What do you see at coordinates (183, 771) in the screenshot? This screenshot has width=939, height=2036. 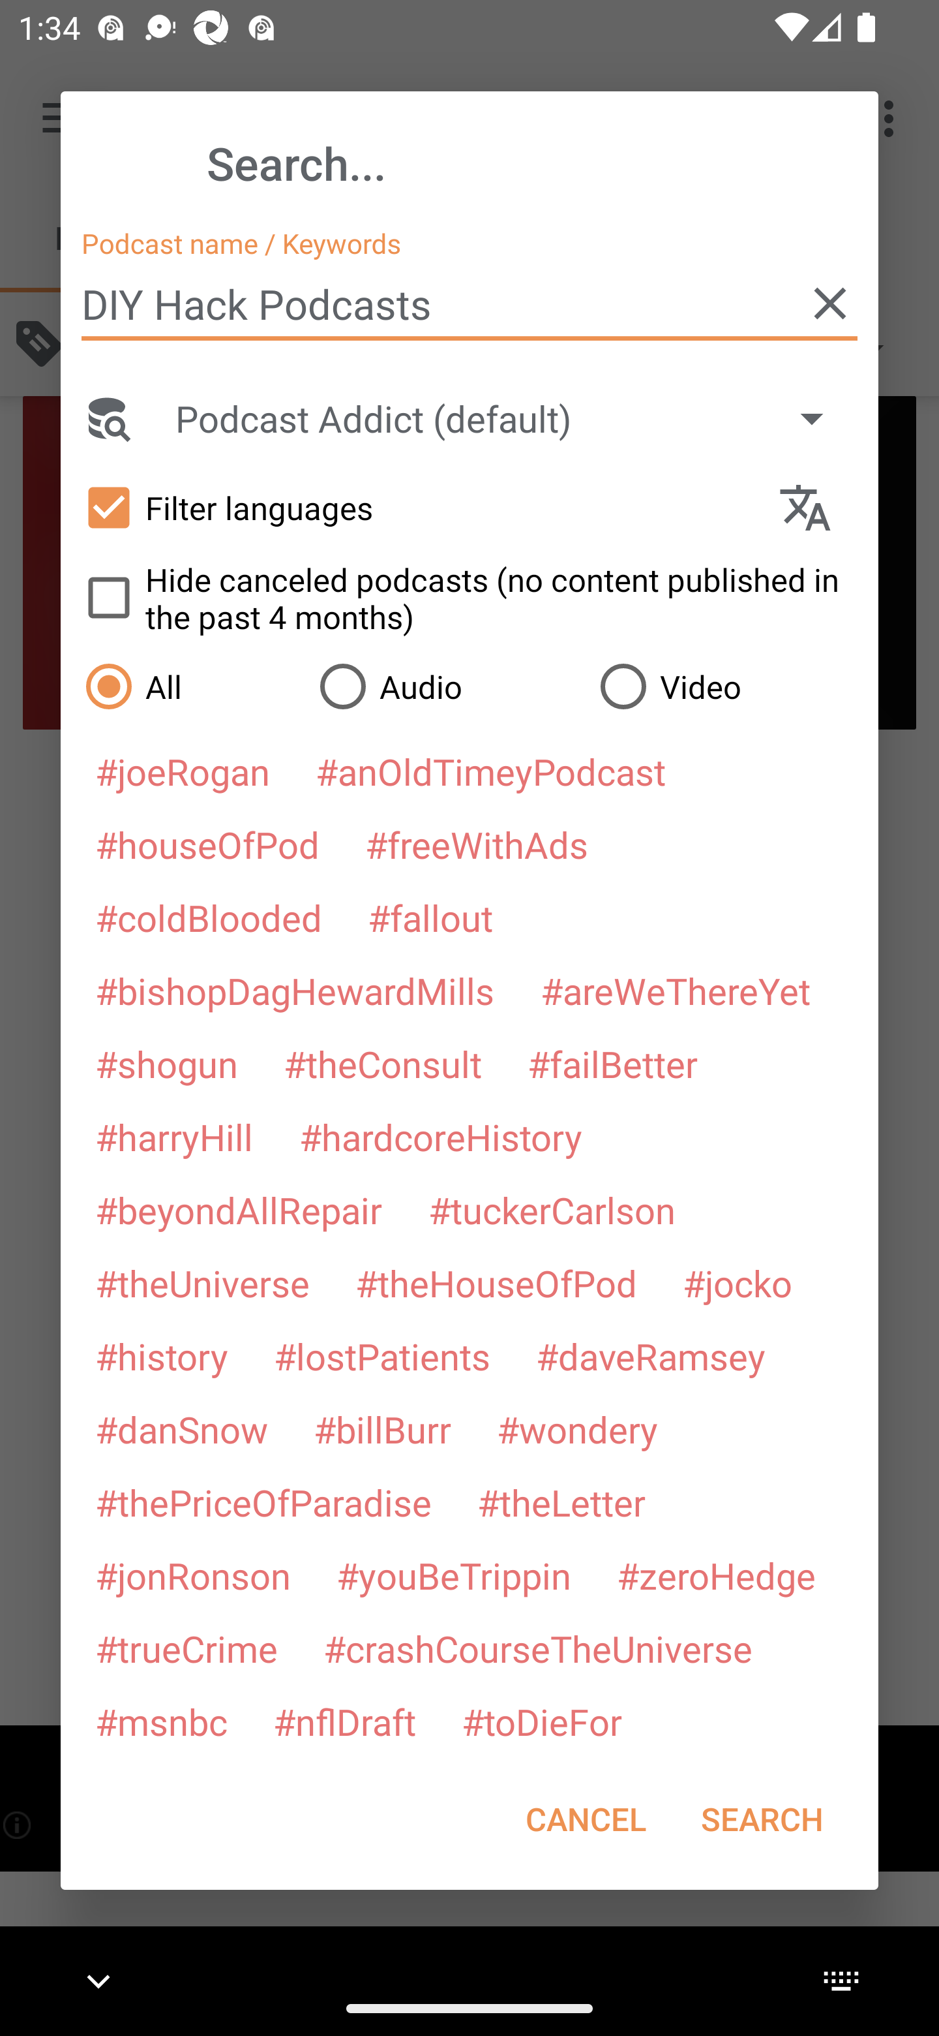 I see `#joeRogan` at bounding box center [183, 771].